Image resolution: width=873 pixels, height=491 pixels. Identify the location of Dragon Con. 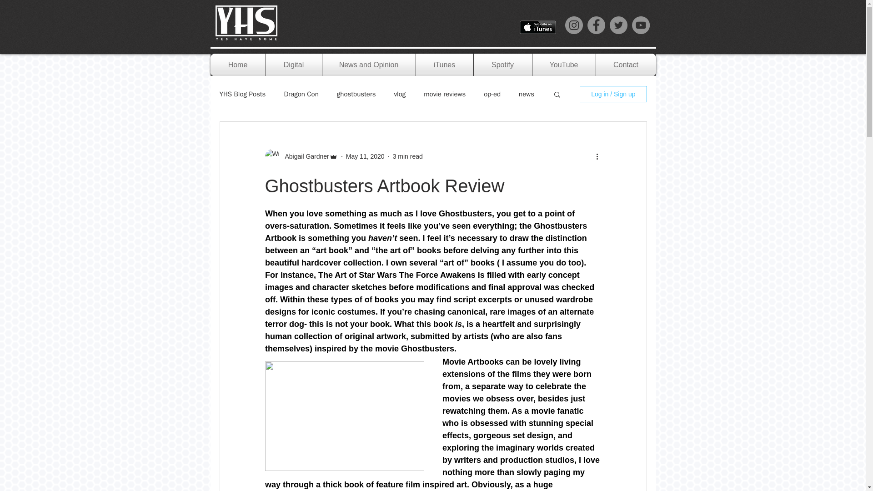
(301, 94).